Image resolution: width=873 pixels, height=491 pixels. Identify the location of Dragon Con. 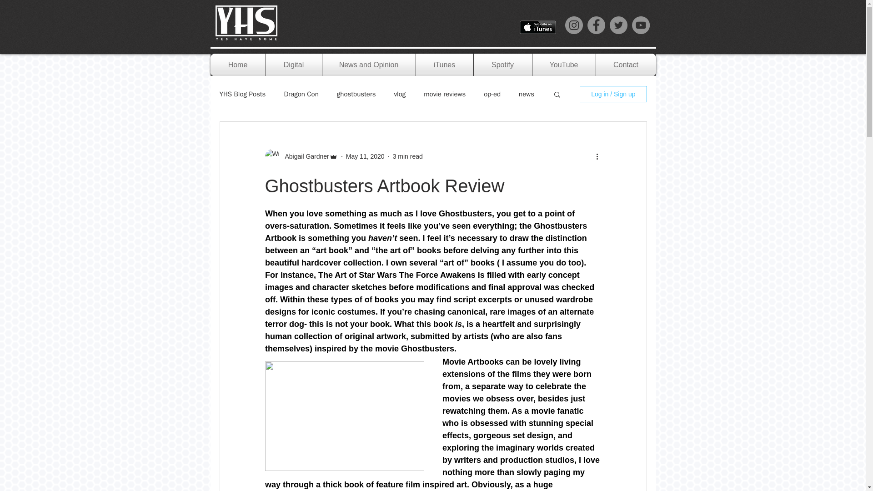
(301, 94).